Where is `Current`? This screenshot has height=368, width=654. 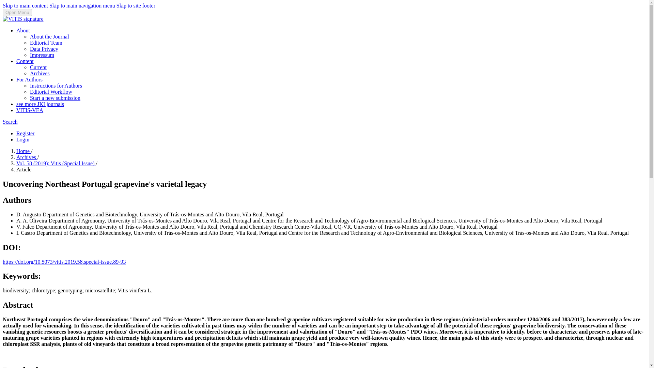
Current is located at coordinates (38, 67).